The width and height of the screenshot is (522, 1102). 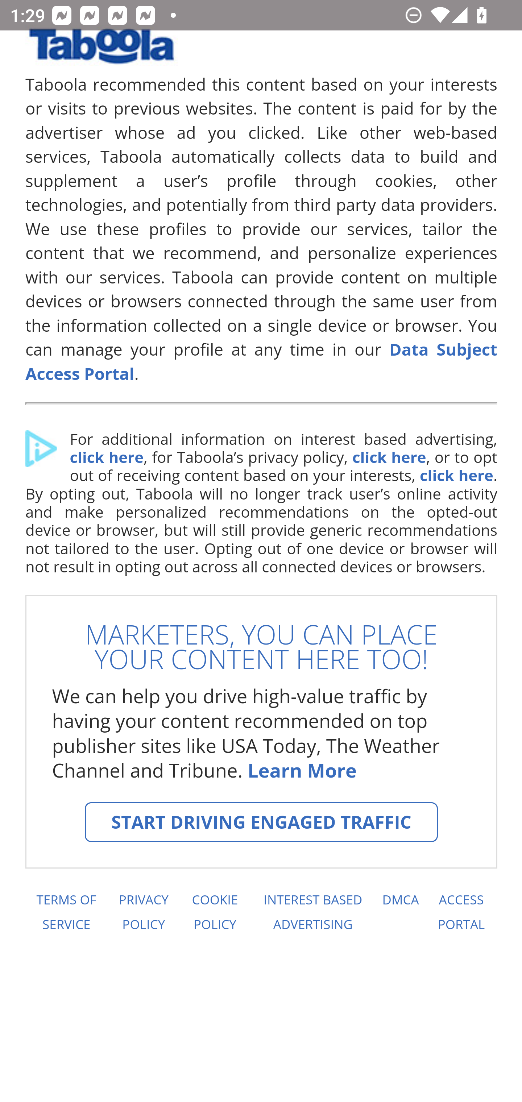 I want to click on Data Subject Access Portal, so click(x=262, y=361).